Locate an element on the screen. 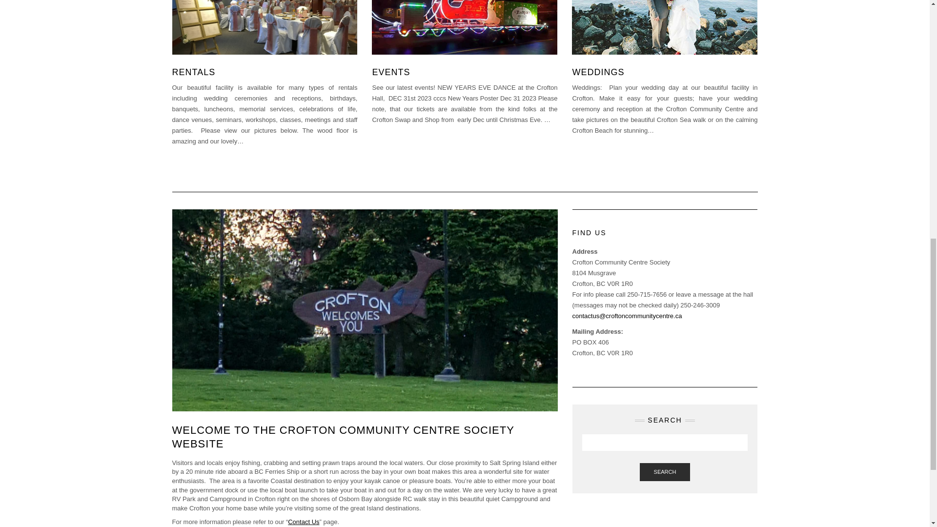 Image resolution: width=937 pixels, height=527 pixels. Weddings is located at coordinates (597, 72).